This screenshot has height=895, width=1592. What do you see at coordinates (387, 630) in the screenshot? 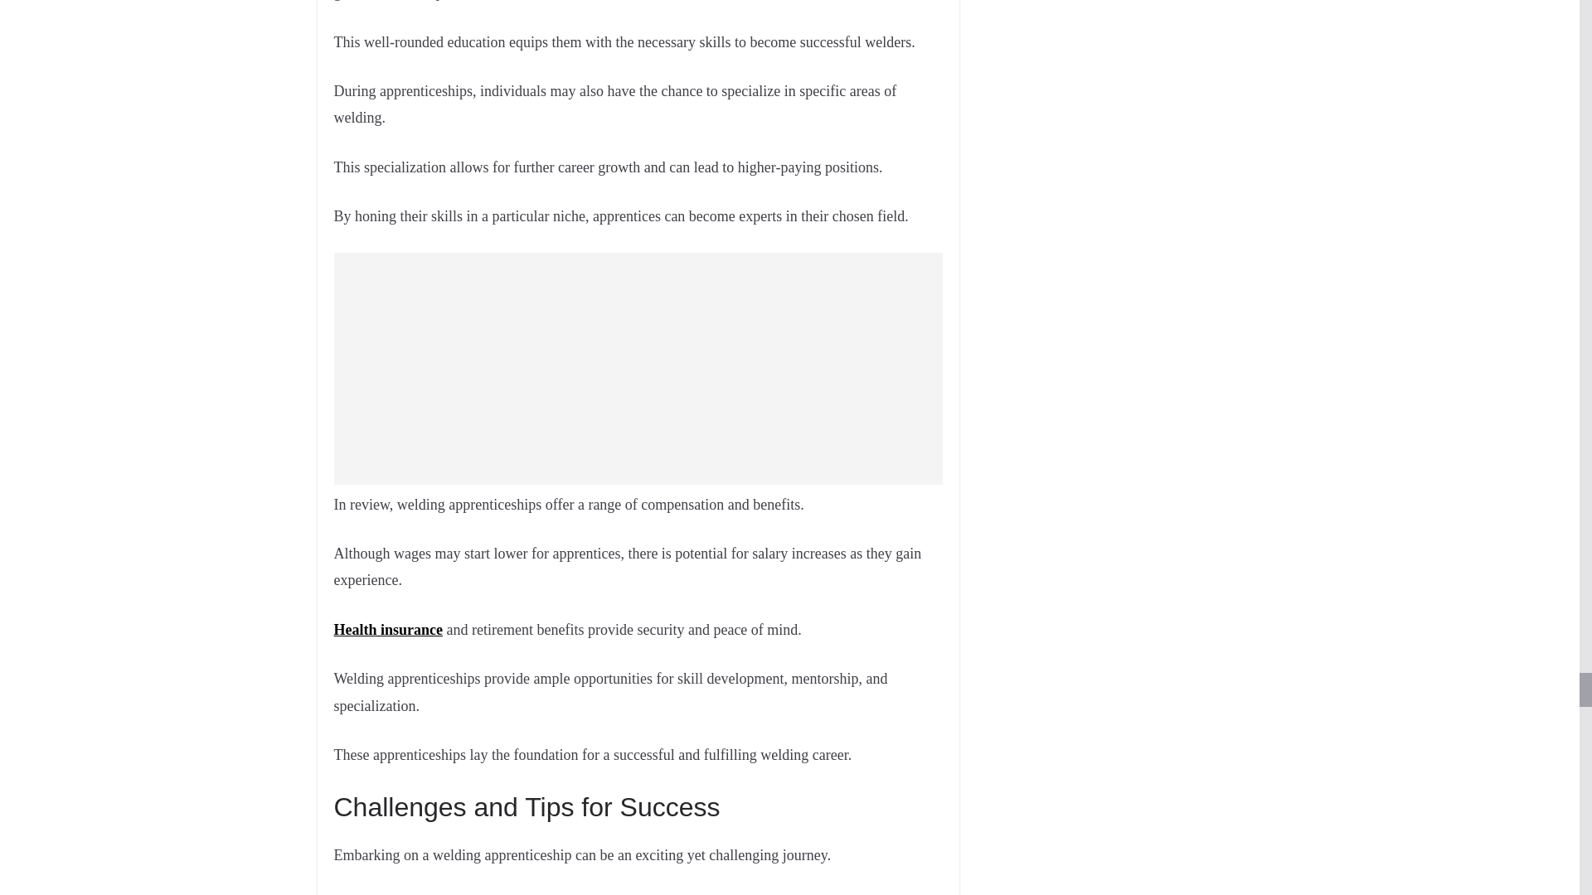
I see `Health insurance` at bounding box center [387, 630].